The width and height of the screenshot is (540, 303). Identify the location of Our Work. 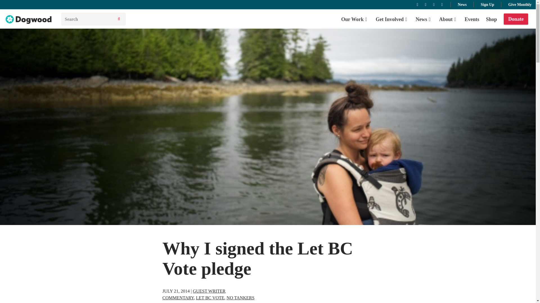
(355, 19).